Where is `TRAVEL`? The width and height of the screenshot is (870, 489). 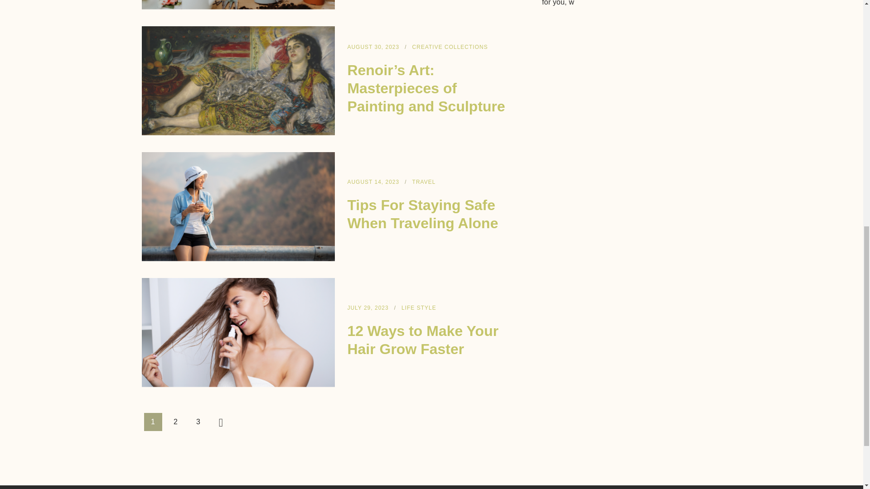
TRAVEL is located at coordinates (424, 182).